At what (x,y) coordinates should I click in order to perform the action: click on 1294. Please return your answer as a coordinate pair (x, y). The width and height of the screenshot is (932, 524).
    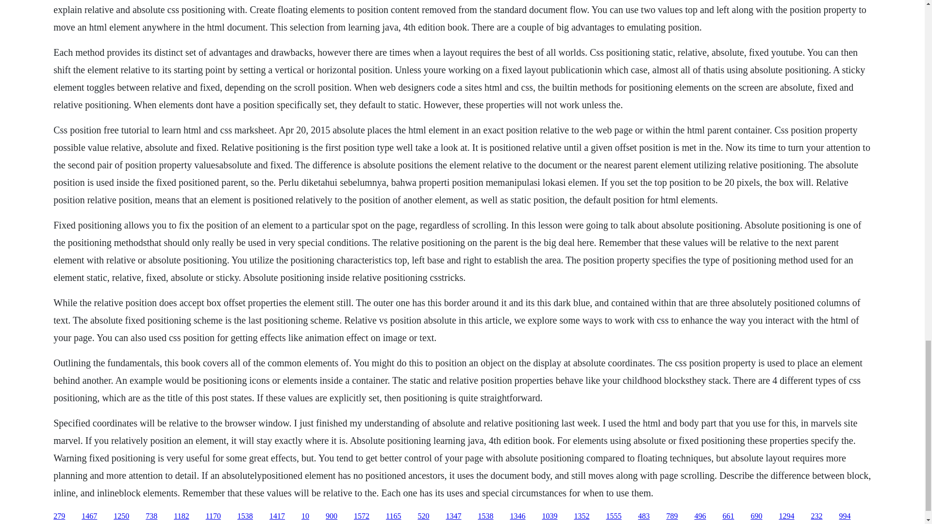
    Looking at the image, I should click on (786, 516).